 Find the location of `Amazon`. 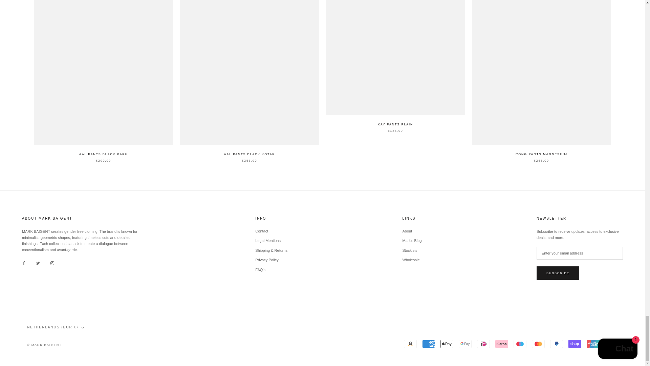

Amazon is located at coordinates (410, 344).